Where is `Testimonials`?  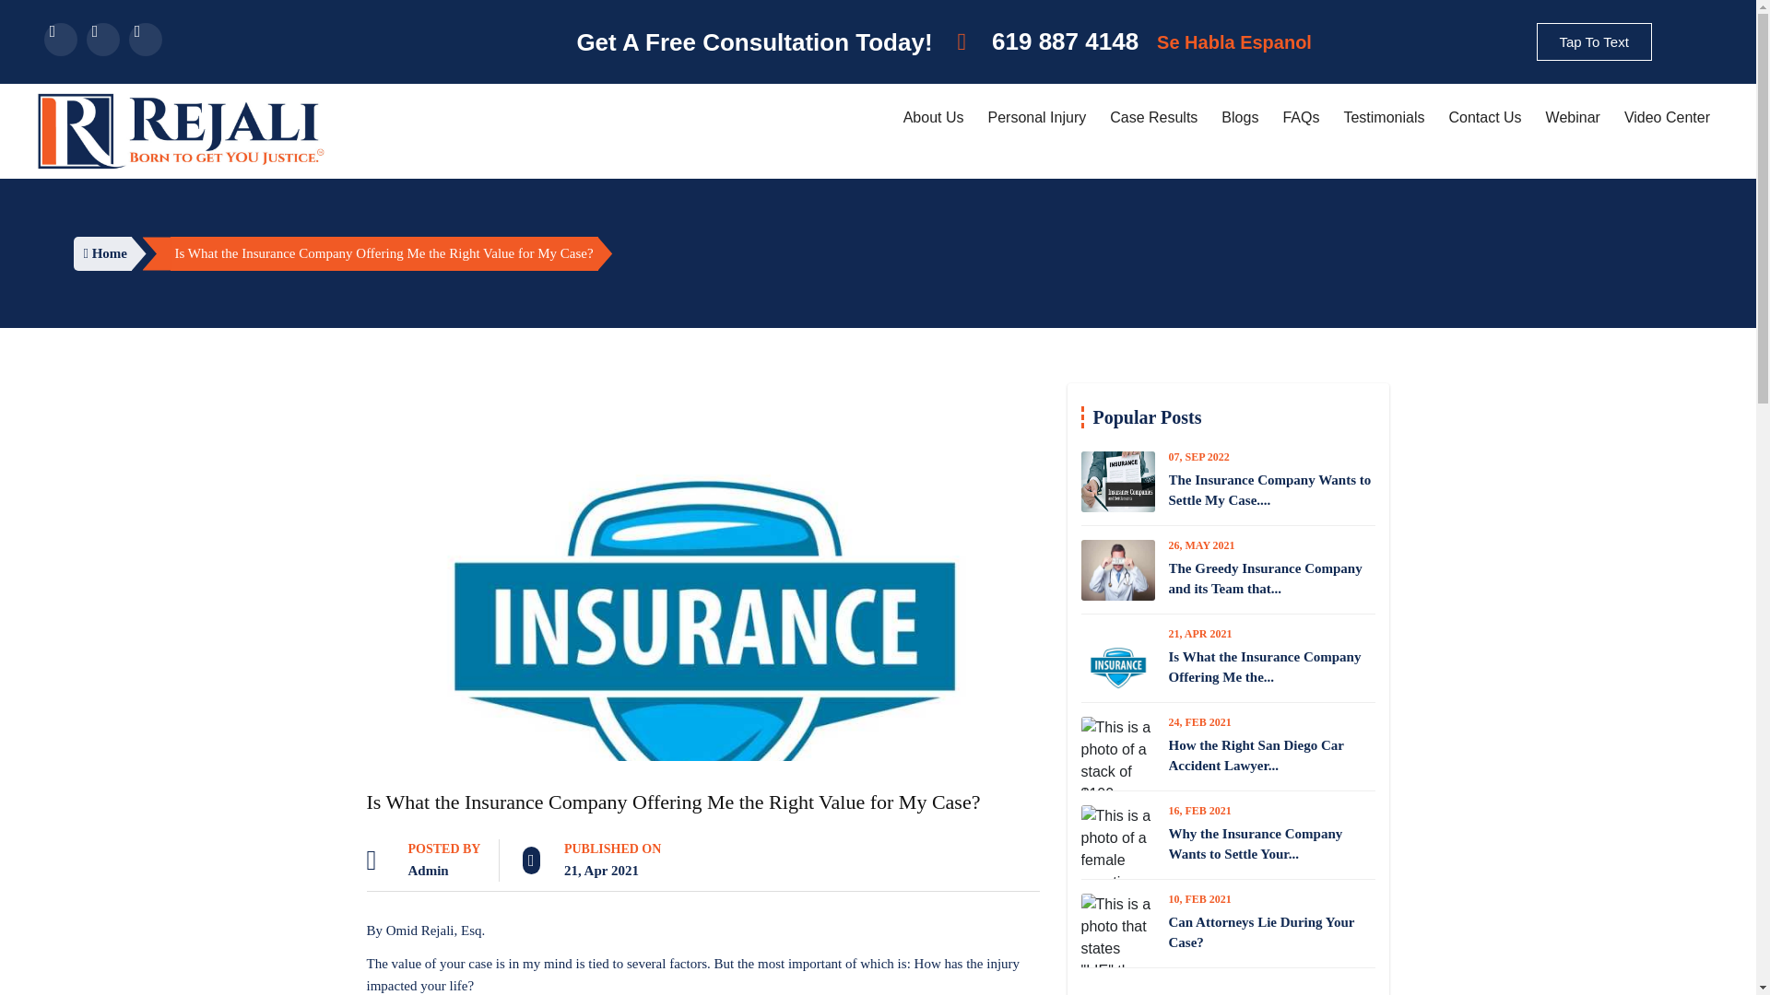
Testimonials is located at coordinates (1384, 118).